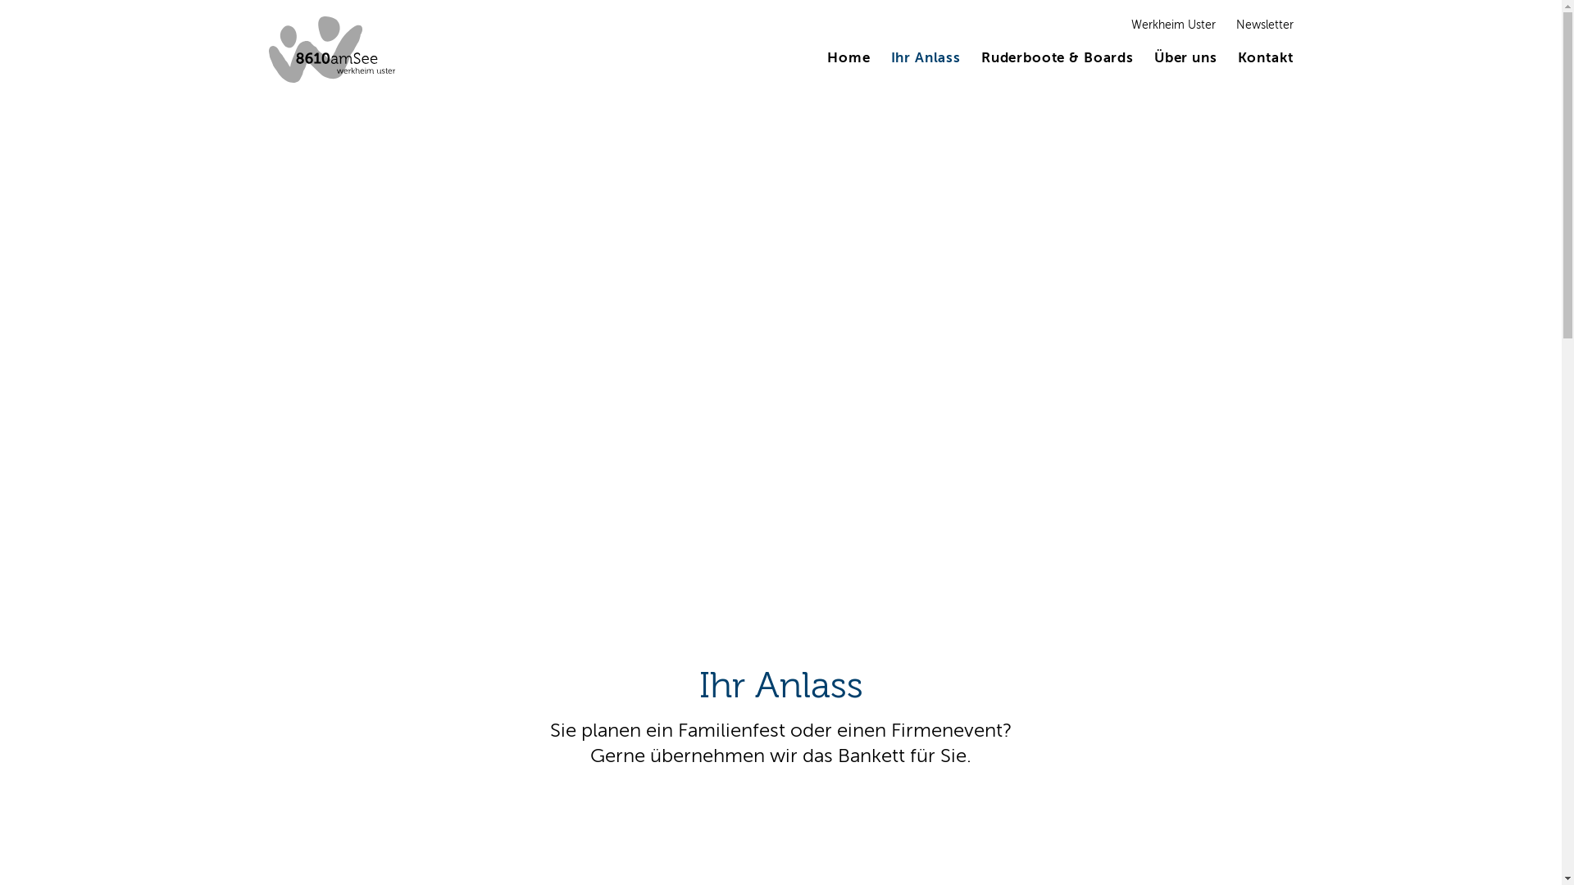 This screenshot has height=885, width=1574. Describe the element at coordinates (1265, 26) in the screenshot. I see `Newsletter` at that location.